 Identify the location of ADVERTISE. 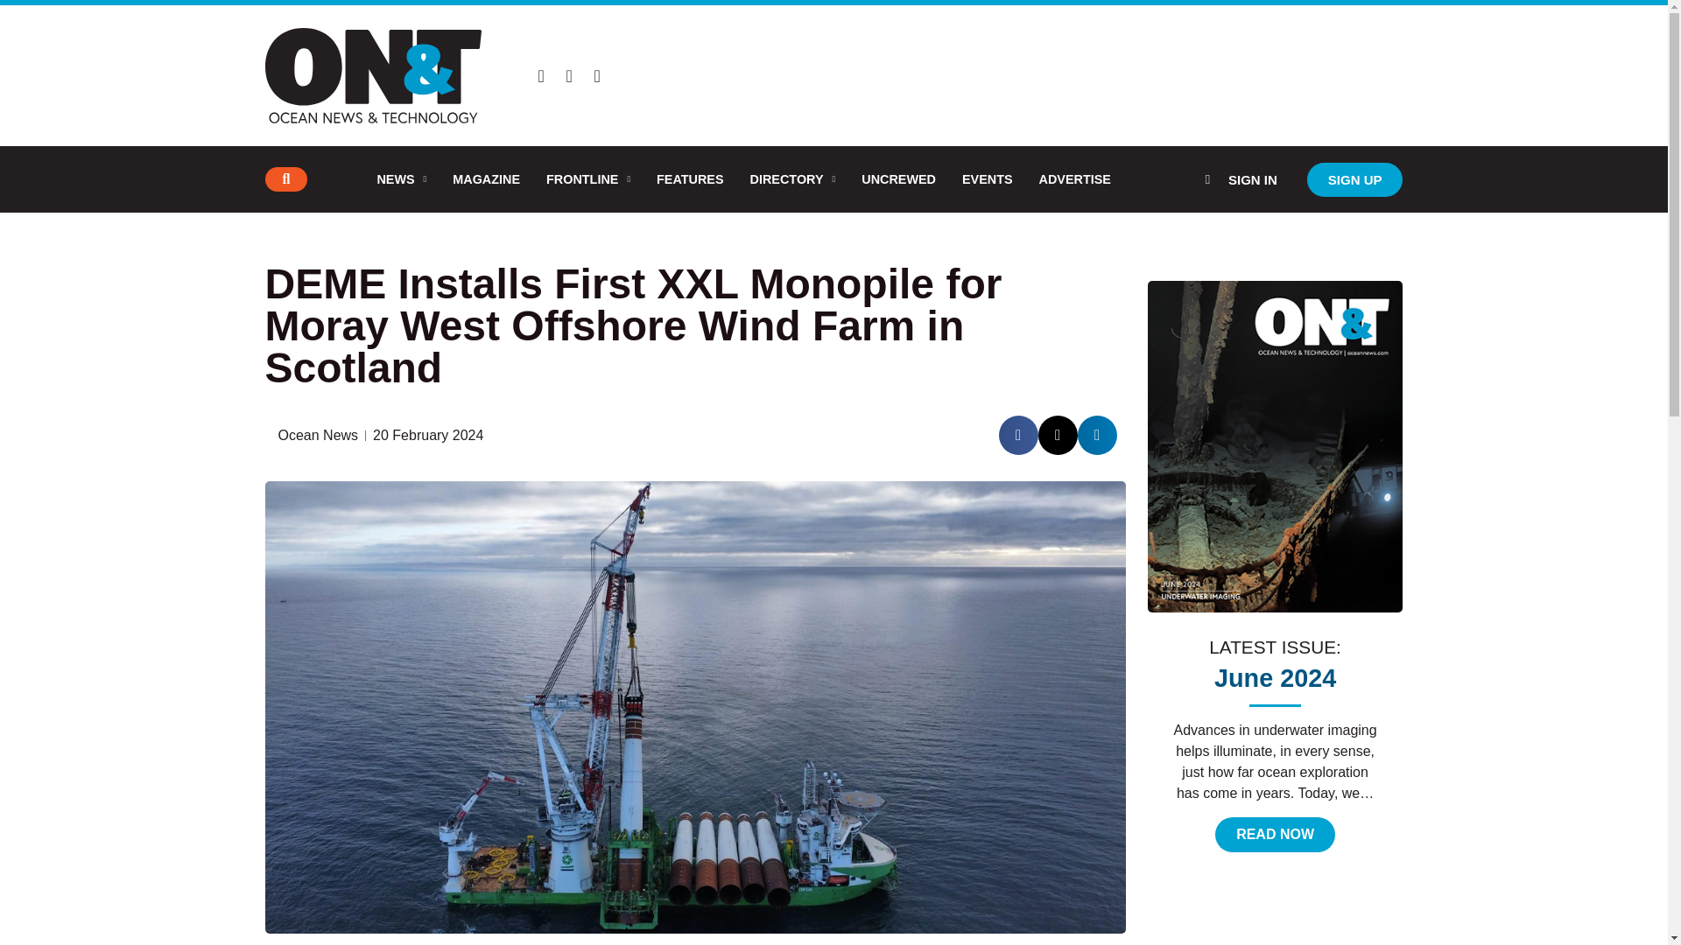
(1075, 178).